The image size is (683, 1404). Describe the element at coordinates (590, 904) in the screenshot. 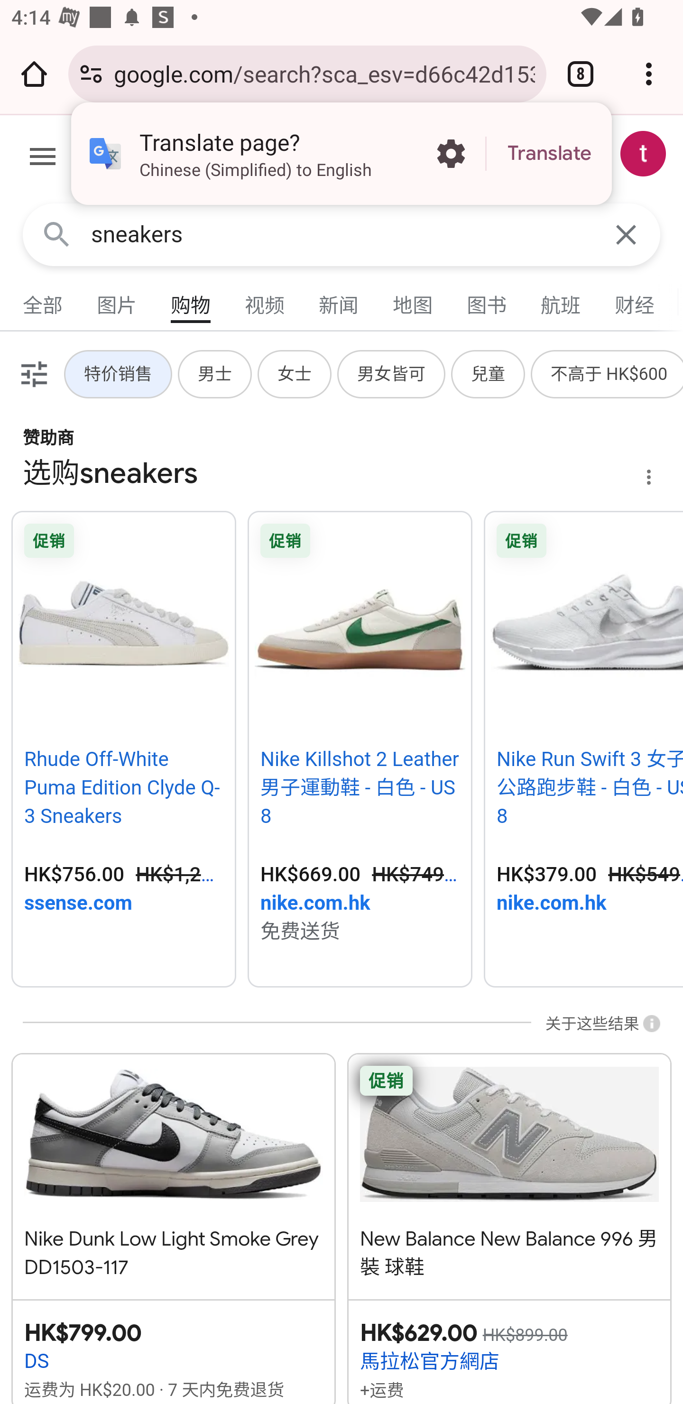

I see `来自nike.com.hk nike.com.hk` at that location.